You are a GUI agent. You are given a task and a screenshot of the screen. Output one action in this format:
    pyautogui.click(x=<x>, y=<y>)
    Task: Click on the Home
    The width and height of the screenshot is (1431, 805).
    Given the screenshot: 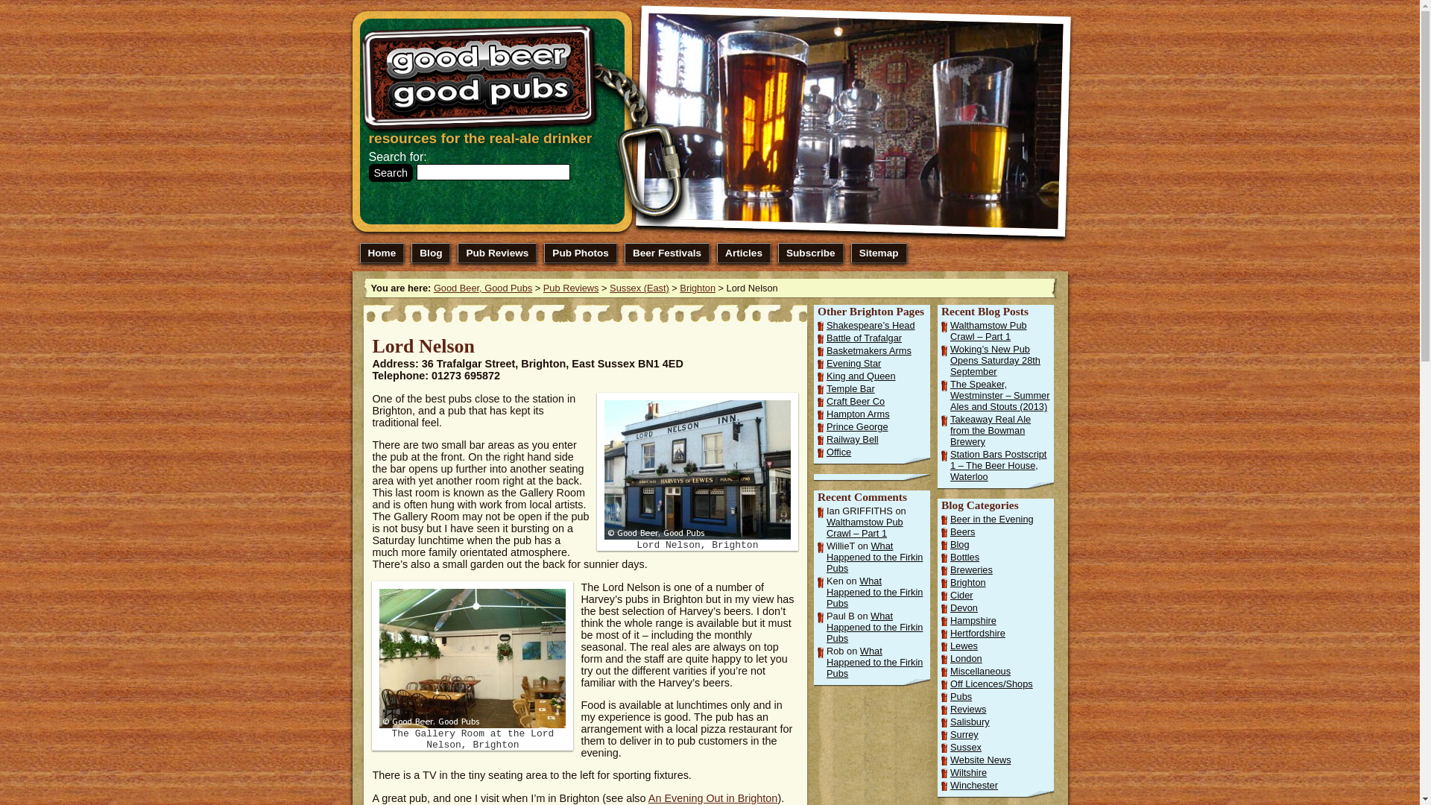 What is the action you would take?
    pyautogui.click(x=381, y=253)
    